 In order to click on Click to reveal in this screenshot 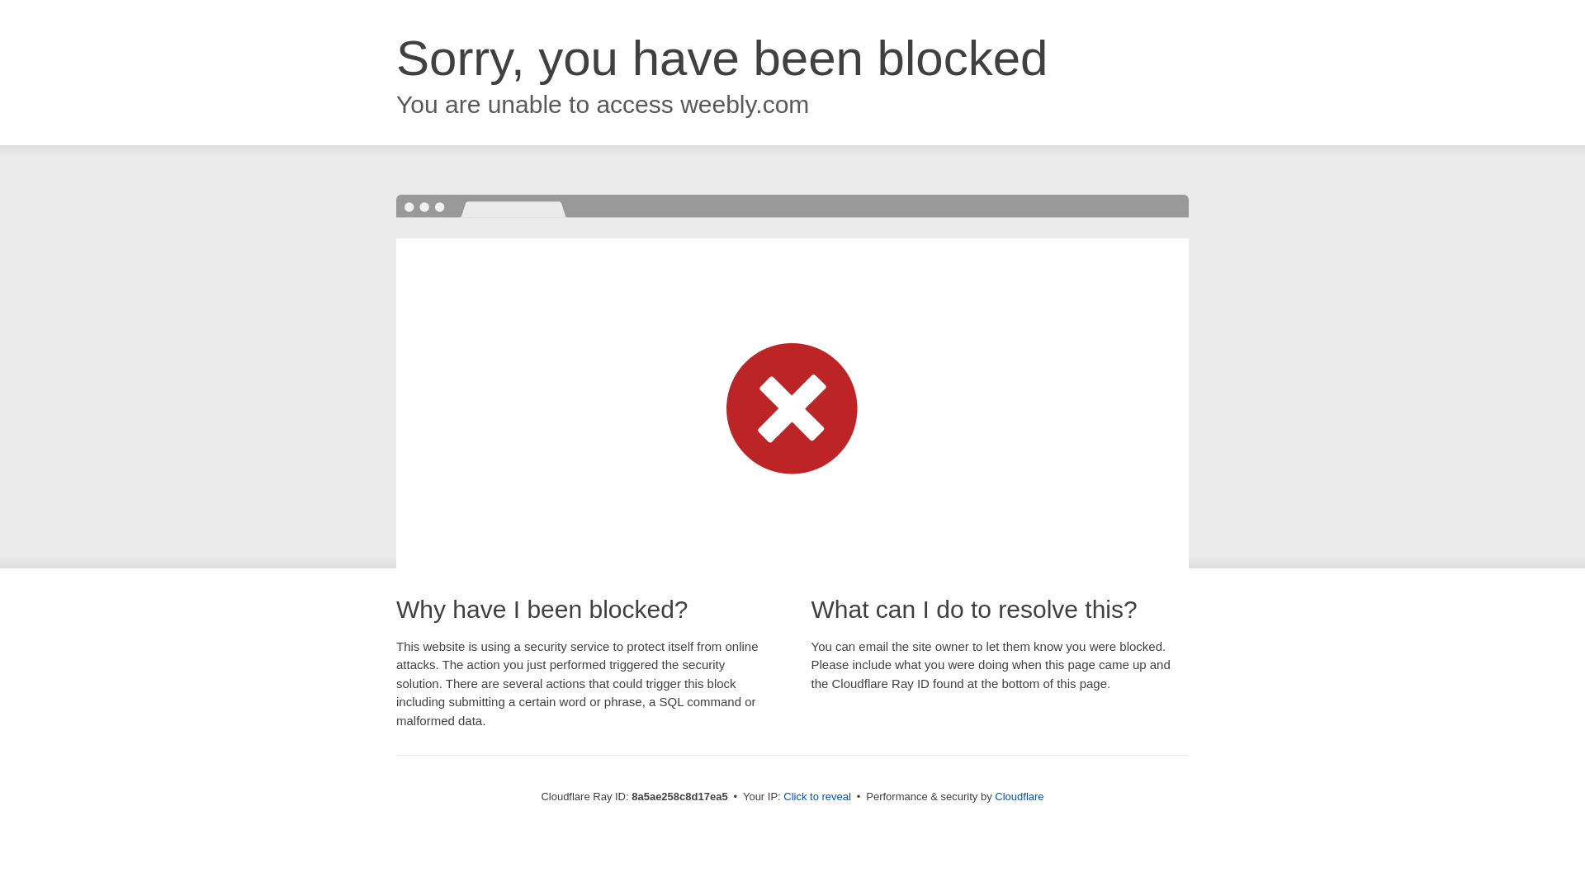, I will do `click(817, 797)`.